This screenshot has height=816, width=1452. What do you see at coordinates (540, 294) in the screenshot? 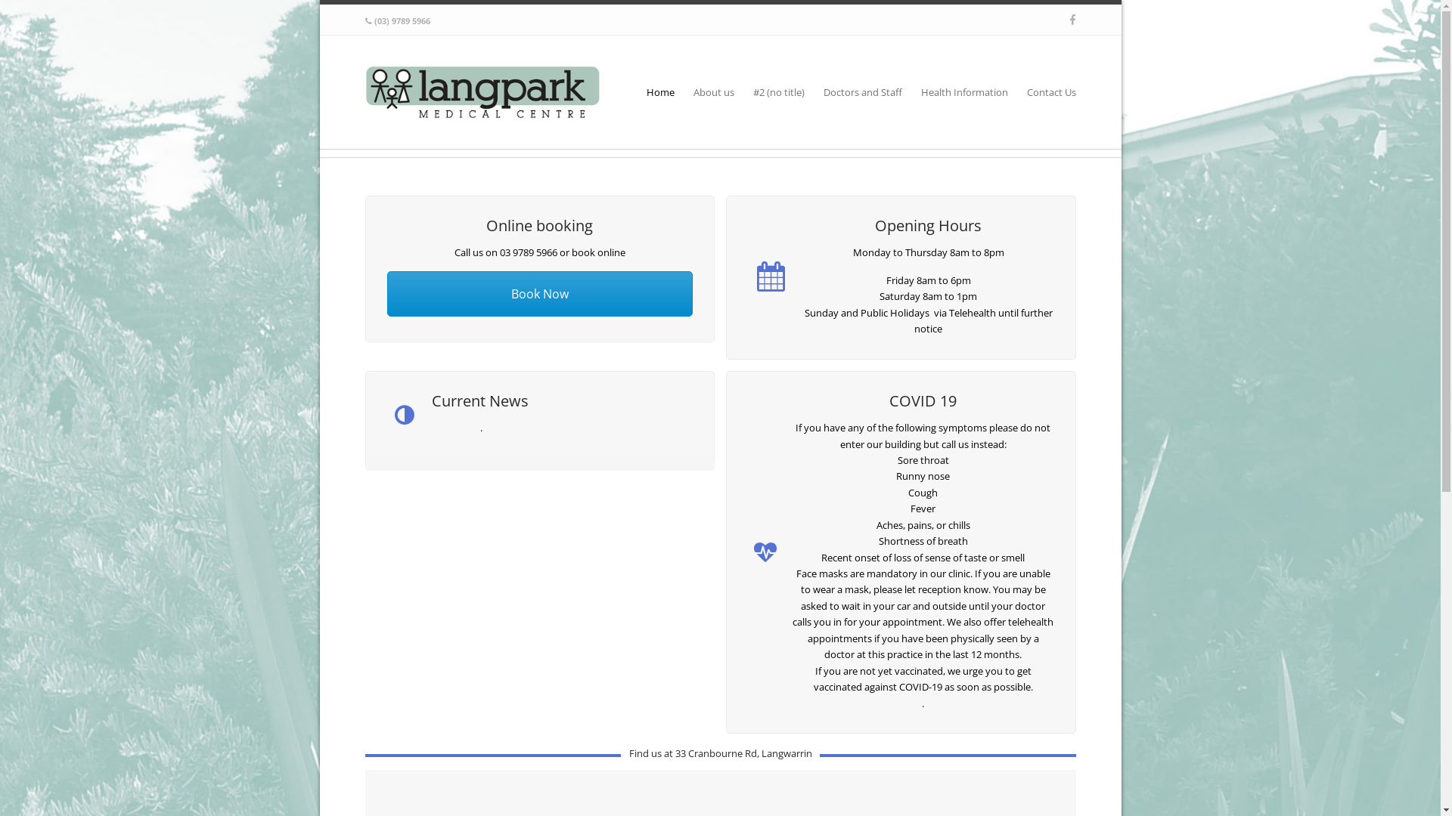
I see `Book Now` at bounding box center [540, 294].